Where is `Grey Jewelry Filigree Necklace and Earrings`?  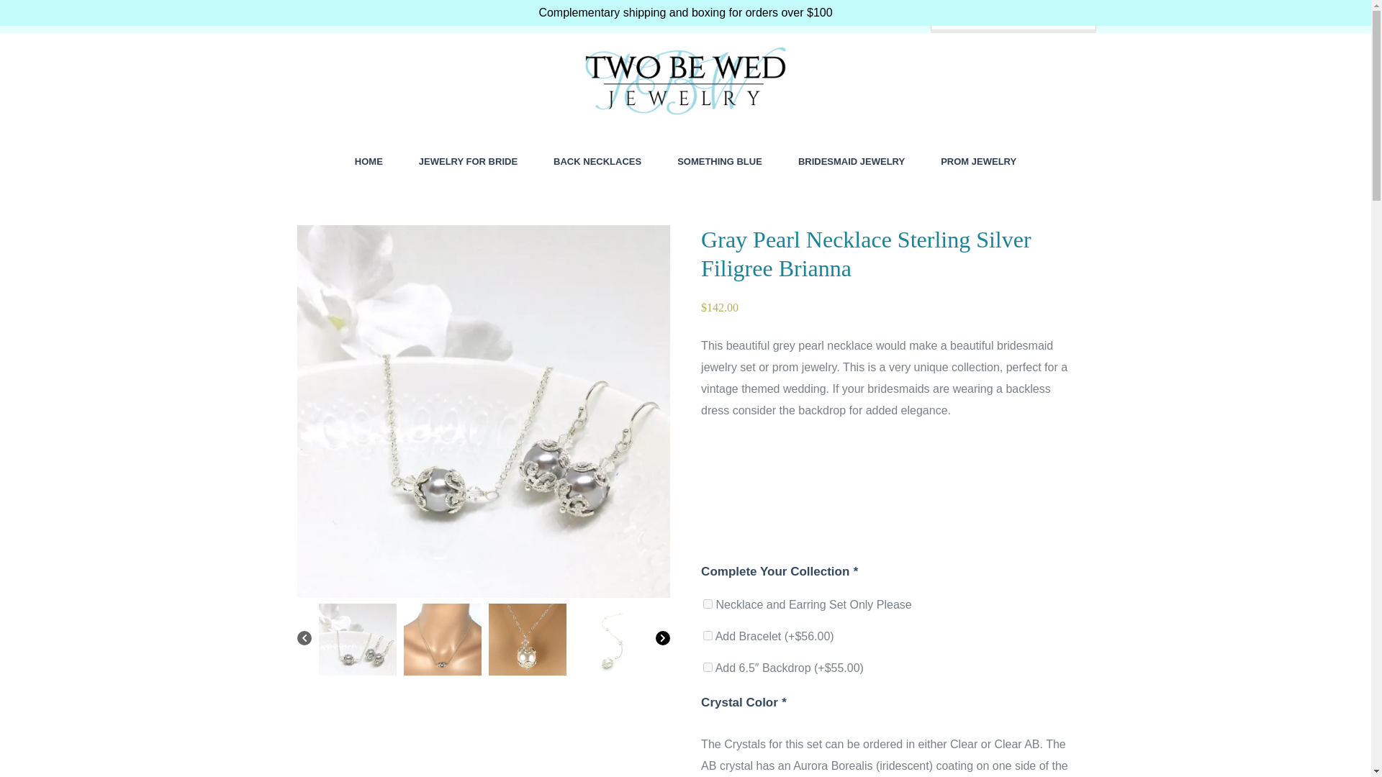
Grey Jewelry Filigree Necklace and Earrings is located at coordinates (356, 642).